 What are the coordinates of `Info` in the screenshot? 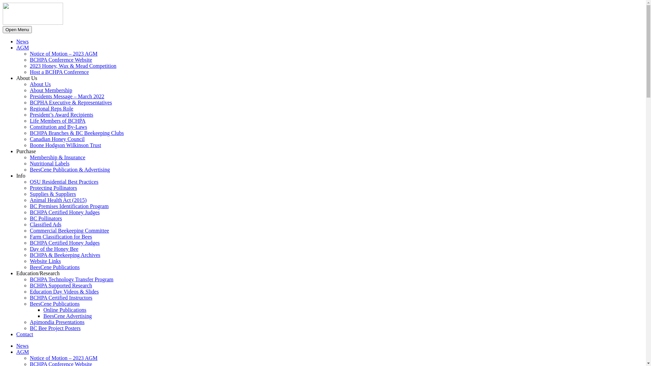 It's located at (21, 176).